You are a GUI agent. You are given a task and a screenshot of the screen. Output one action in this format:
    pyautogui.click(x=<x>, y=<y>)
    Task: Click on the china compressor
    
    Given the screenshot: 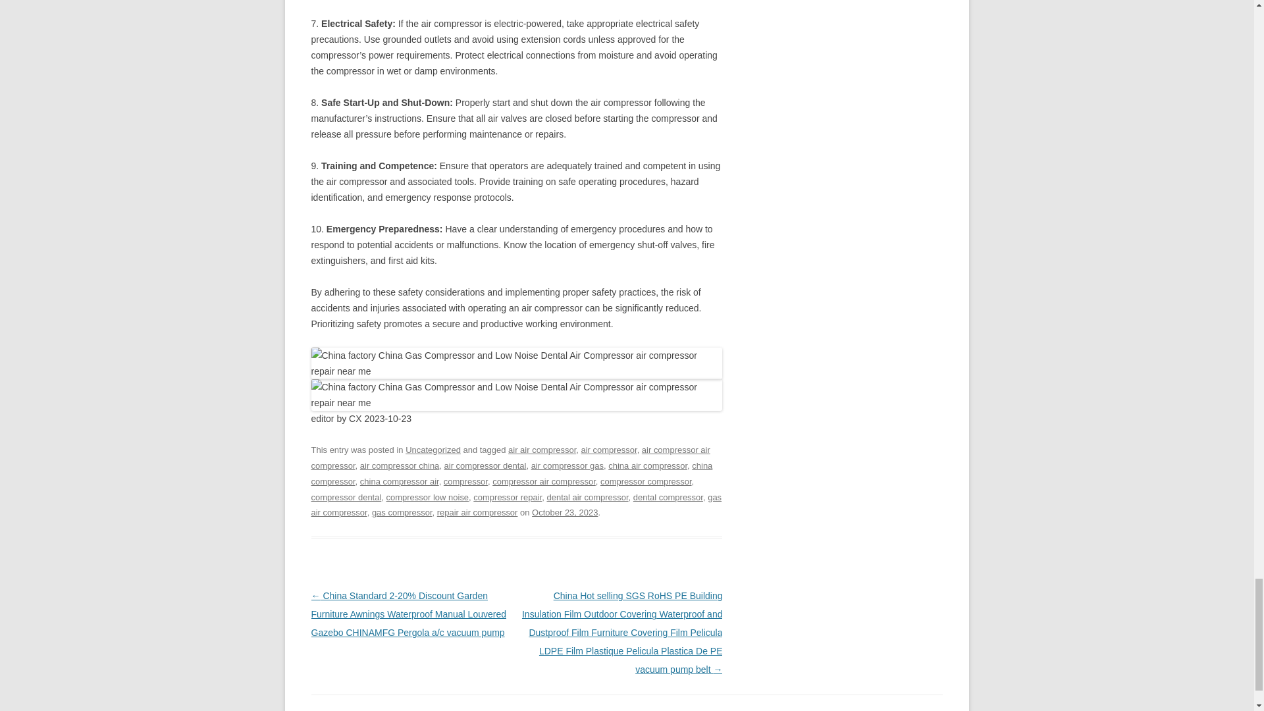 What is the action you would take?
    pyautogui.click(x=512, y=473)
    